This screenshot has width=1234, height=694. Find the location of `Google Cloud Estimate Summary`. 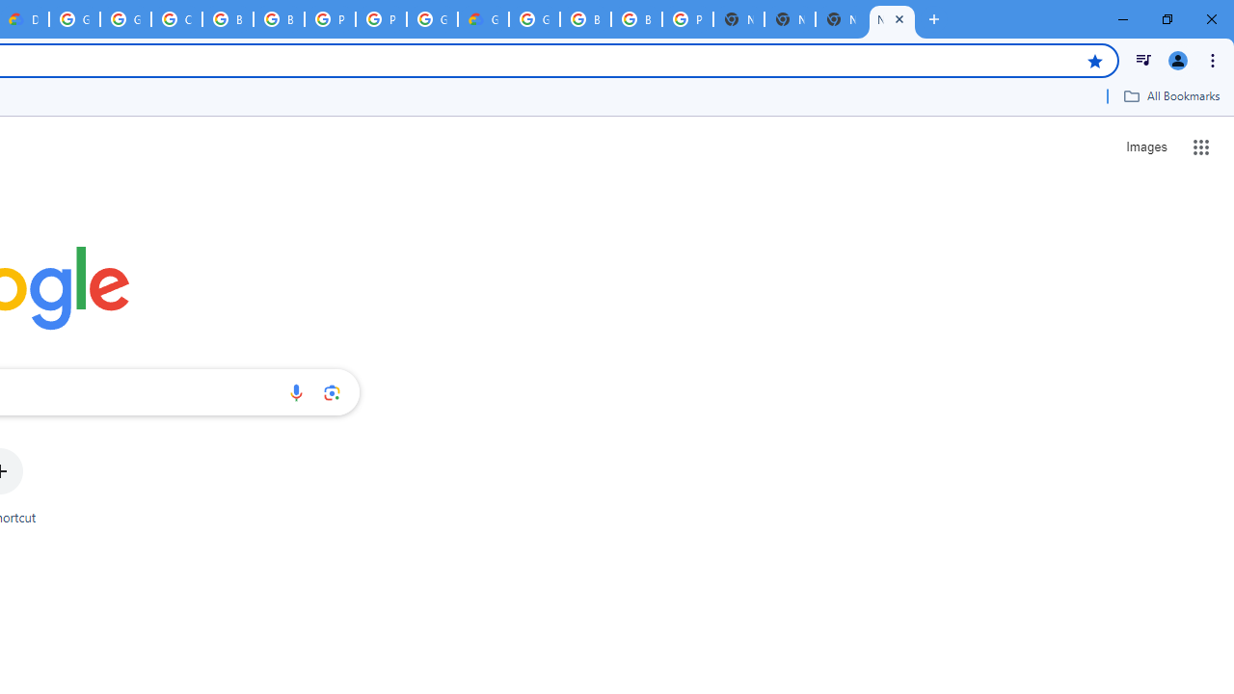

Google Cloud Estimate Summary is located at coordinates (483, 19).